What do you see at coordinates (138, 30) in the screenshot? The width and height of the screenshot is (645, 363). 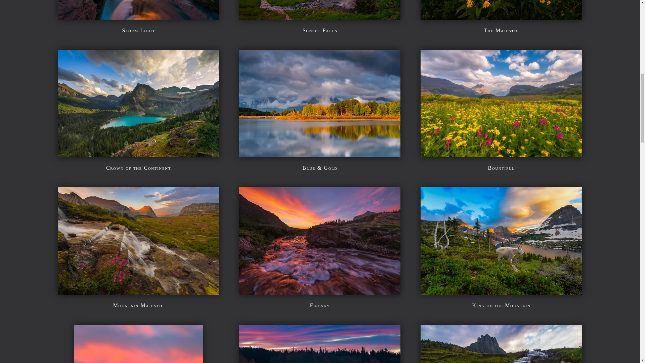 I see `Storm Light` at bounding box center [138, 30].